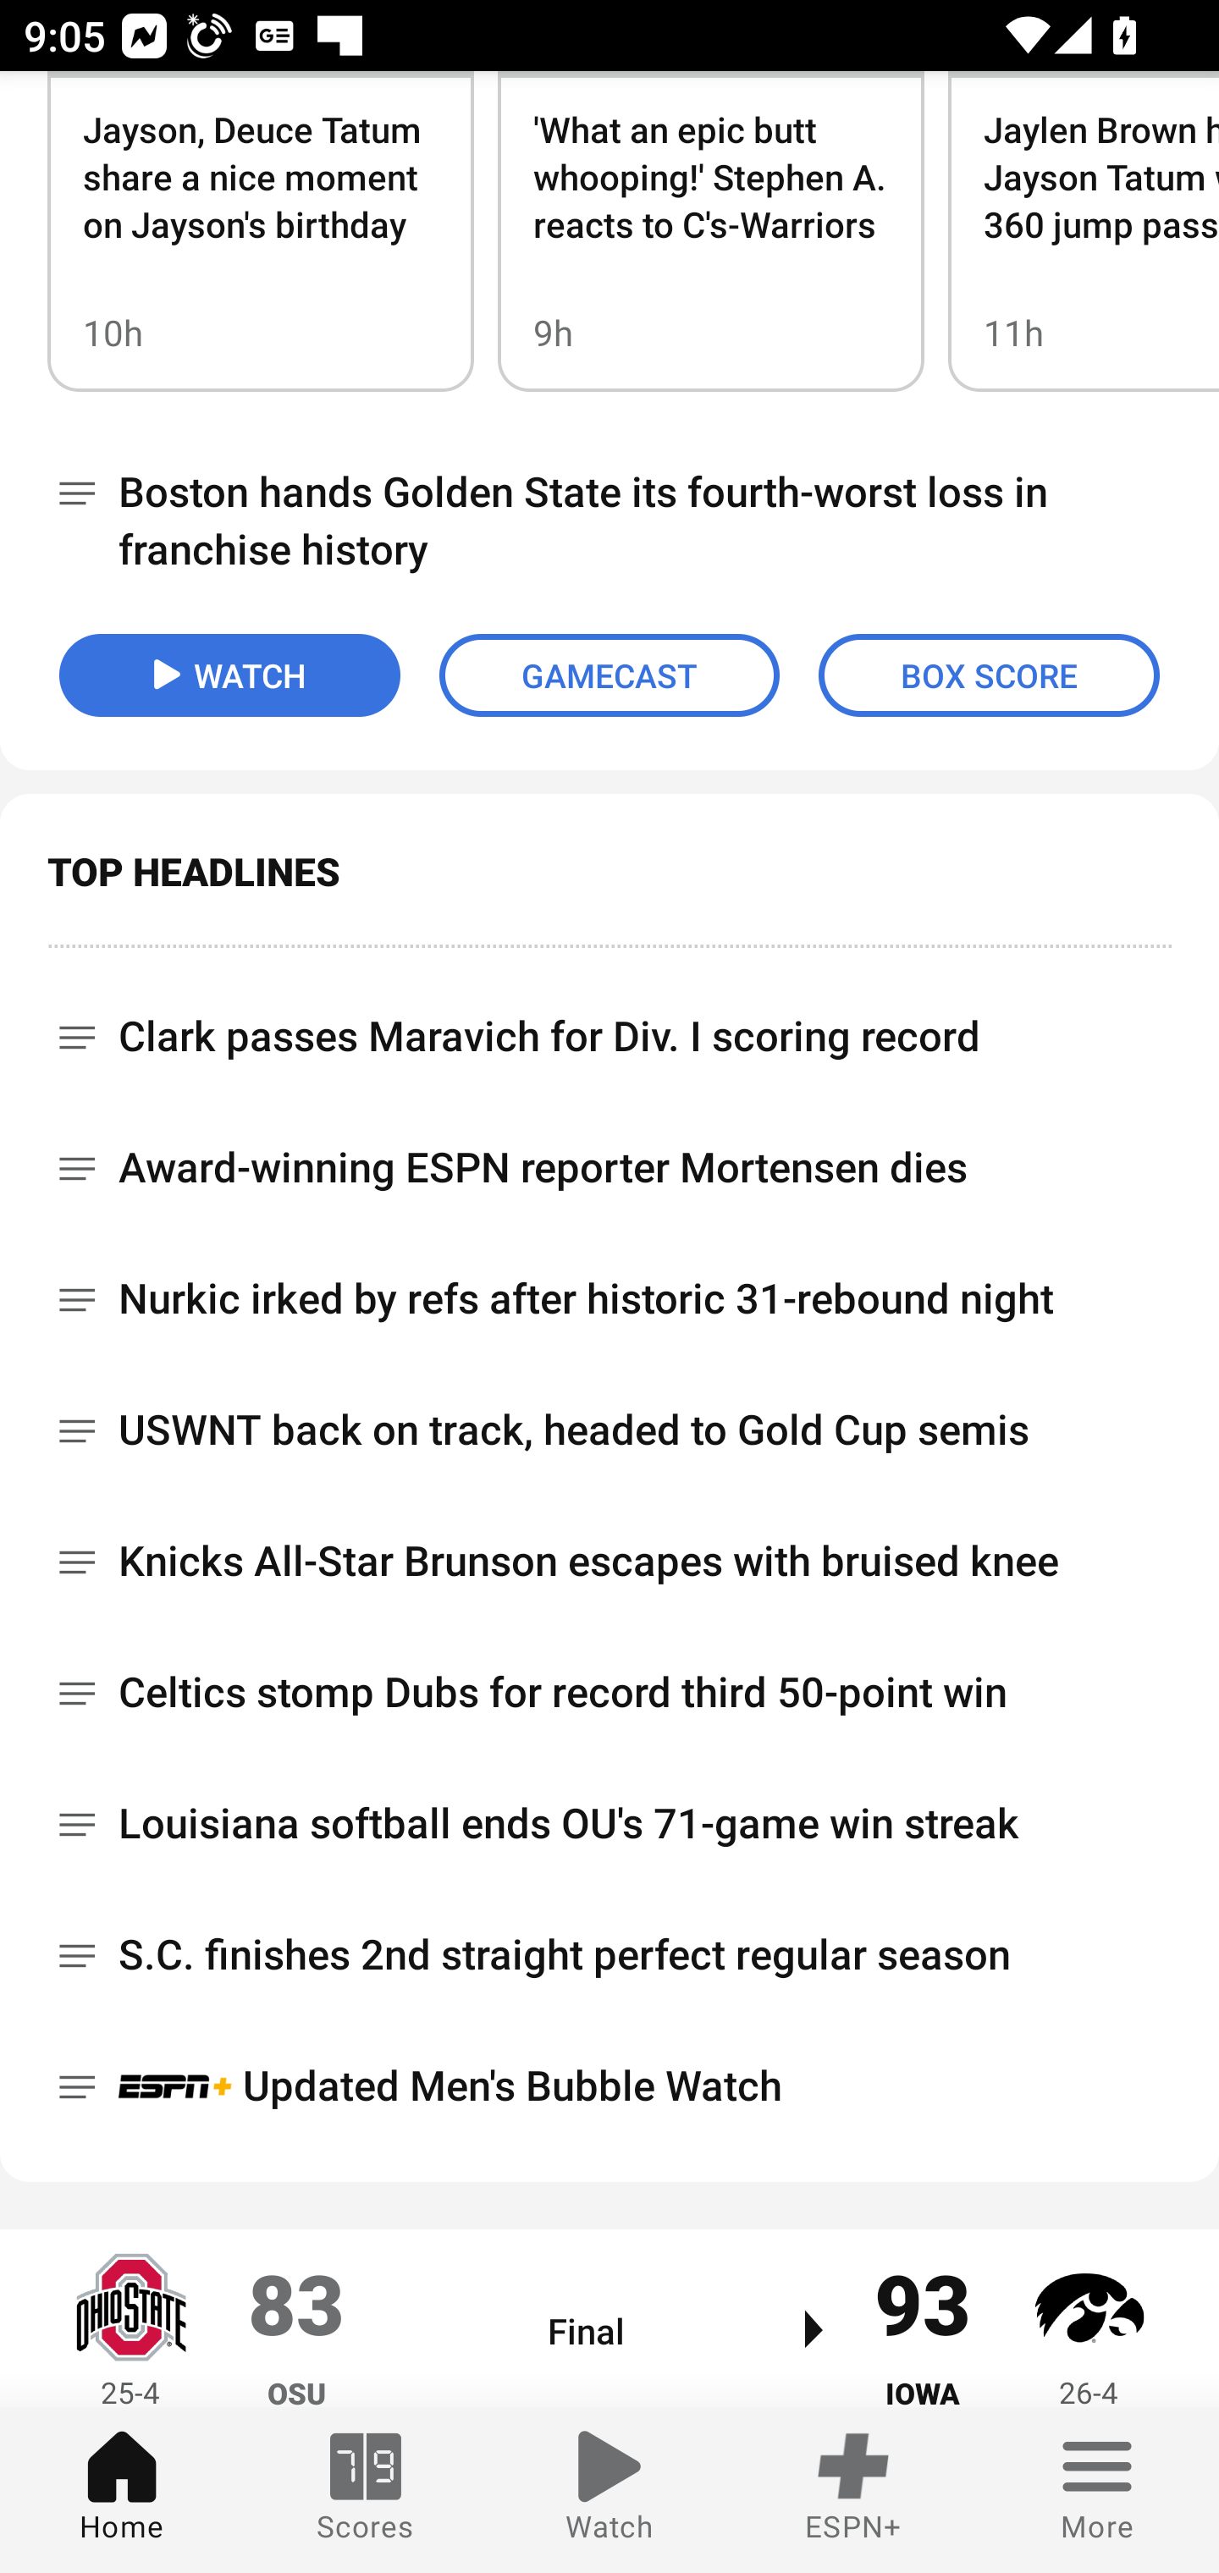  I want to click on Scores, so click(366, 2490).